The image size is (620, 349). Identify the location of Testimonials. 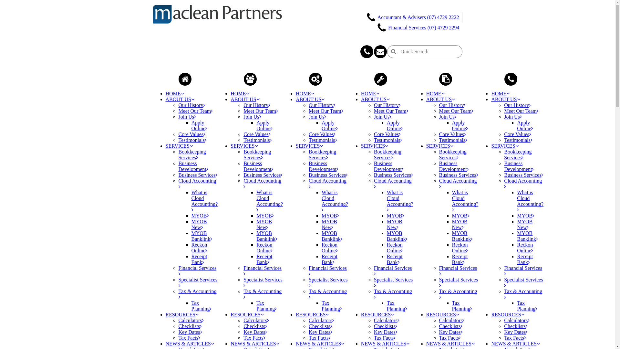
(518, 140).